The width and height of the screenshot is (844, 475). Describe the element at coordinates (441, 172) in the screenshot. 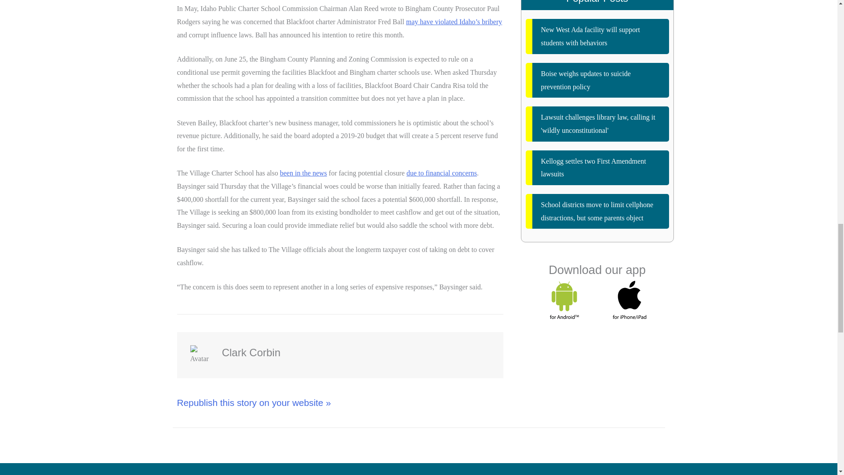

I see `due to financial concerns` at that location.